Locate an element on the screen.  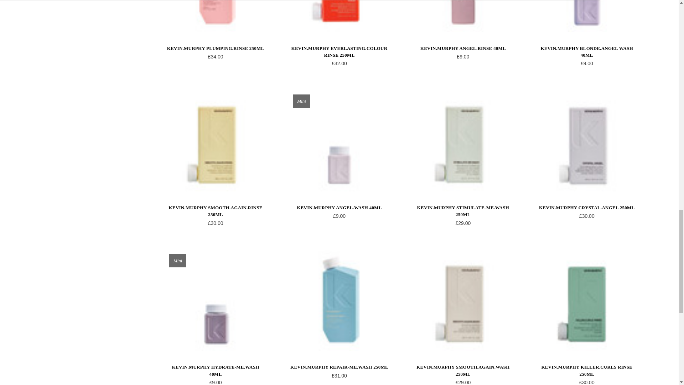
 KEVIN.MURPHY PLUMPING.RINSE 250ml  is located at coordinates (216, 16).